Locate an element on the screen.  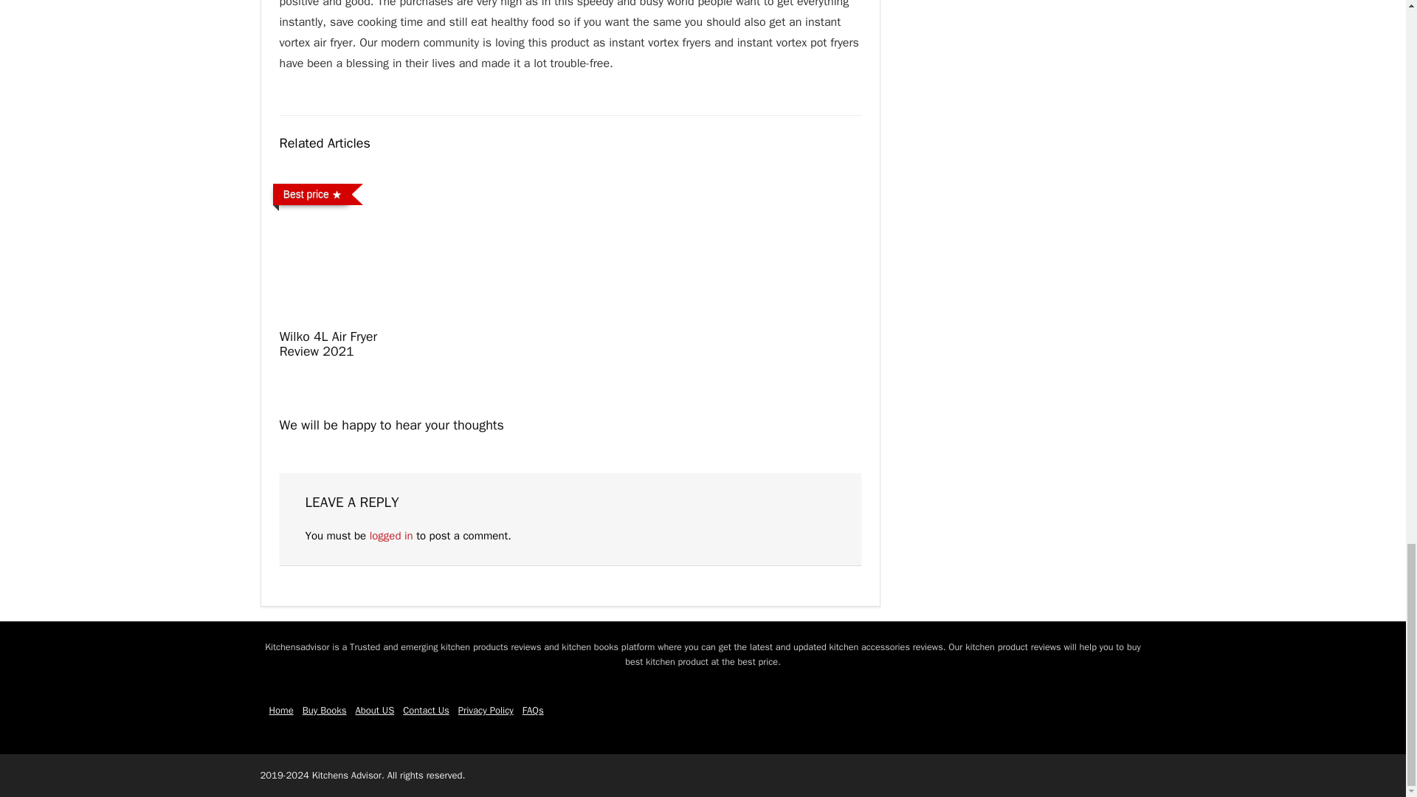
logged in is located at coordinates (391, 536).